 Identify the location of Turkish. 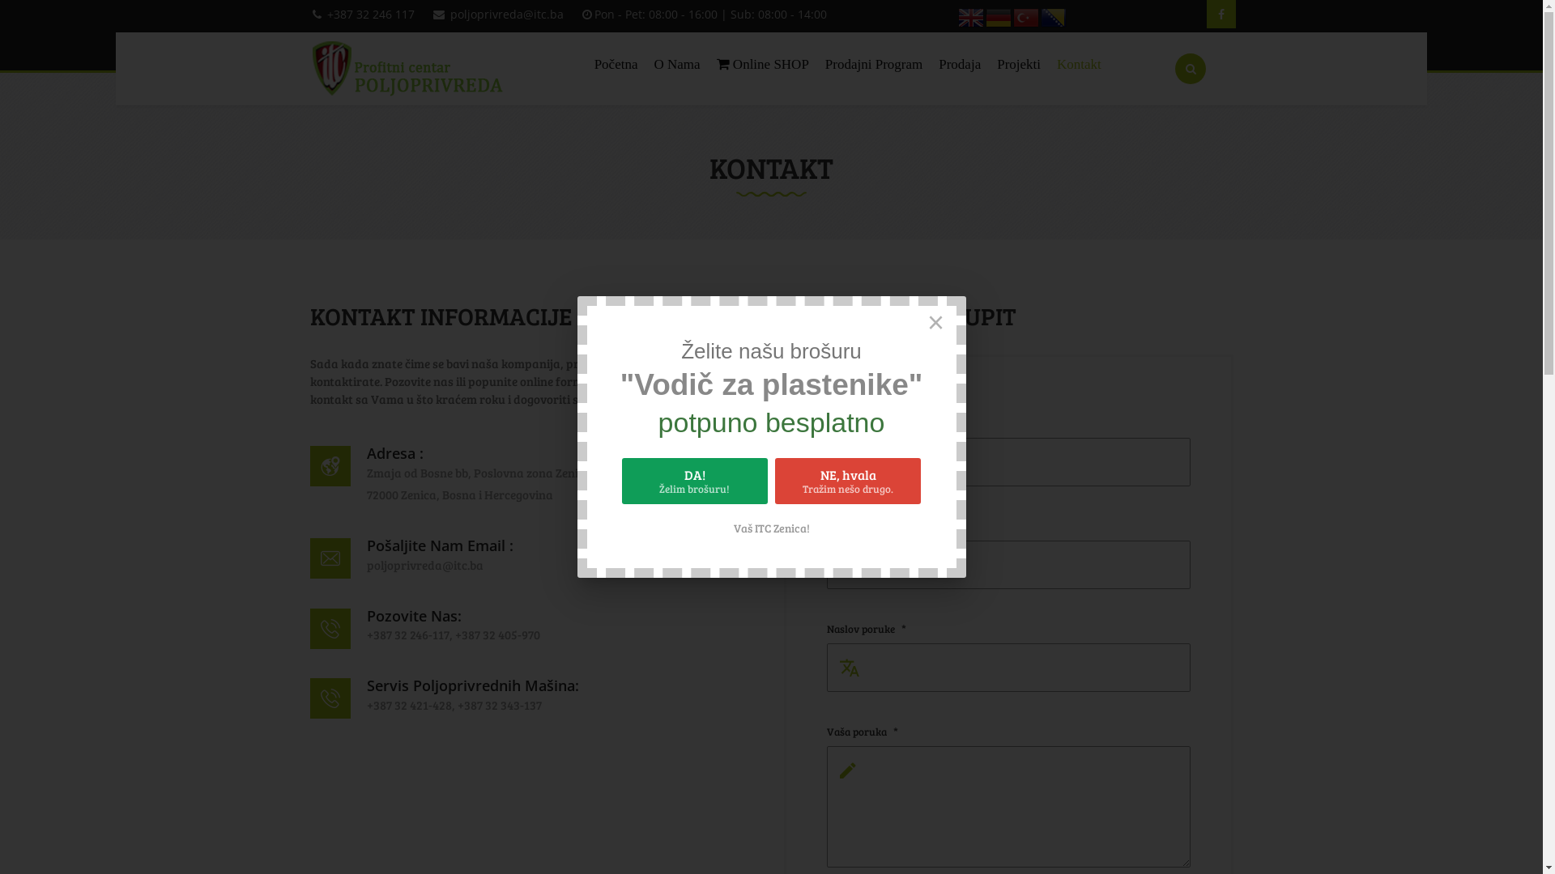
(1026, 16).